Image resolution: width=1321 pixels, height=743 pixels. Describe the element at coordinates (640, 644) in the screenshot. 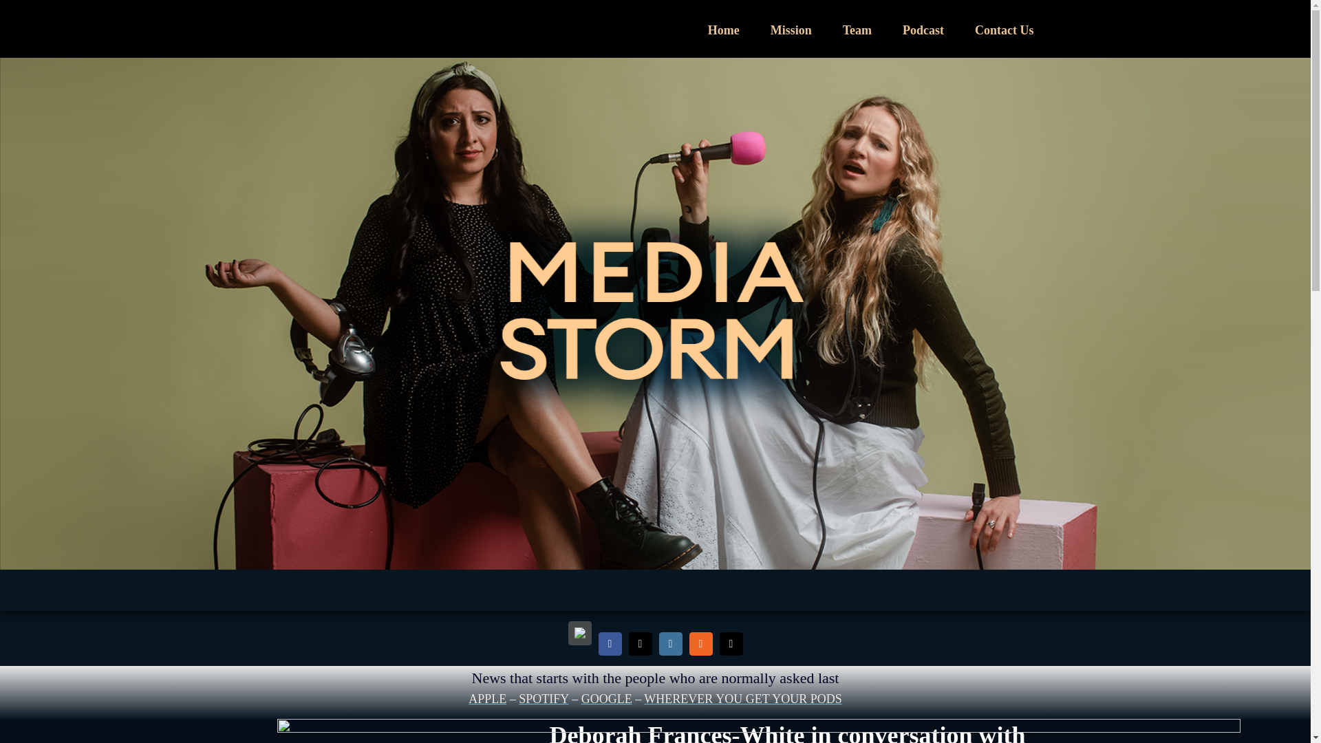

I see `X` at that location.